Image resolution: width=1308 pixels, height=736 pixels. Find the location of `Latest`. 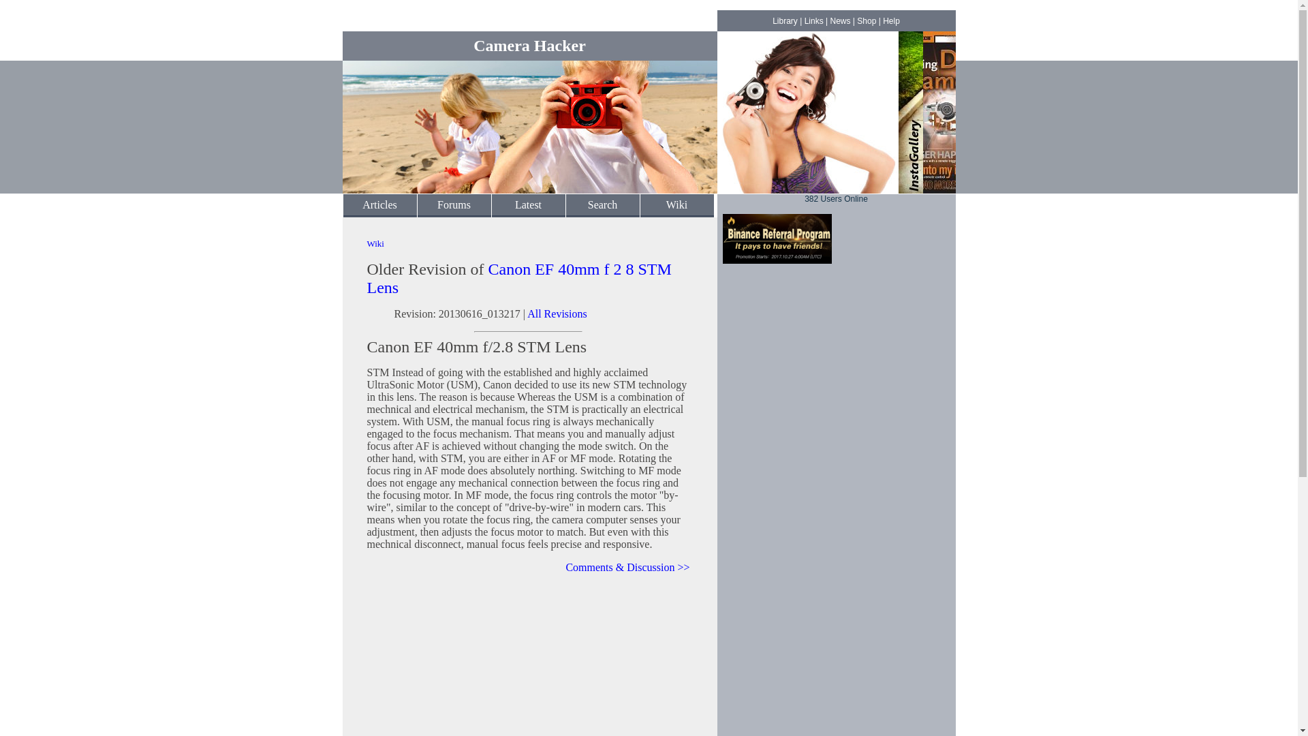

Latest is located at coordinates (528, 204).